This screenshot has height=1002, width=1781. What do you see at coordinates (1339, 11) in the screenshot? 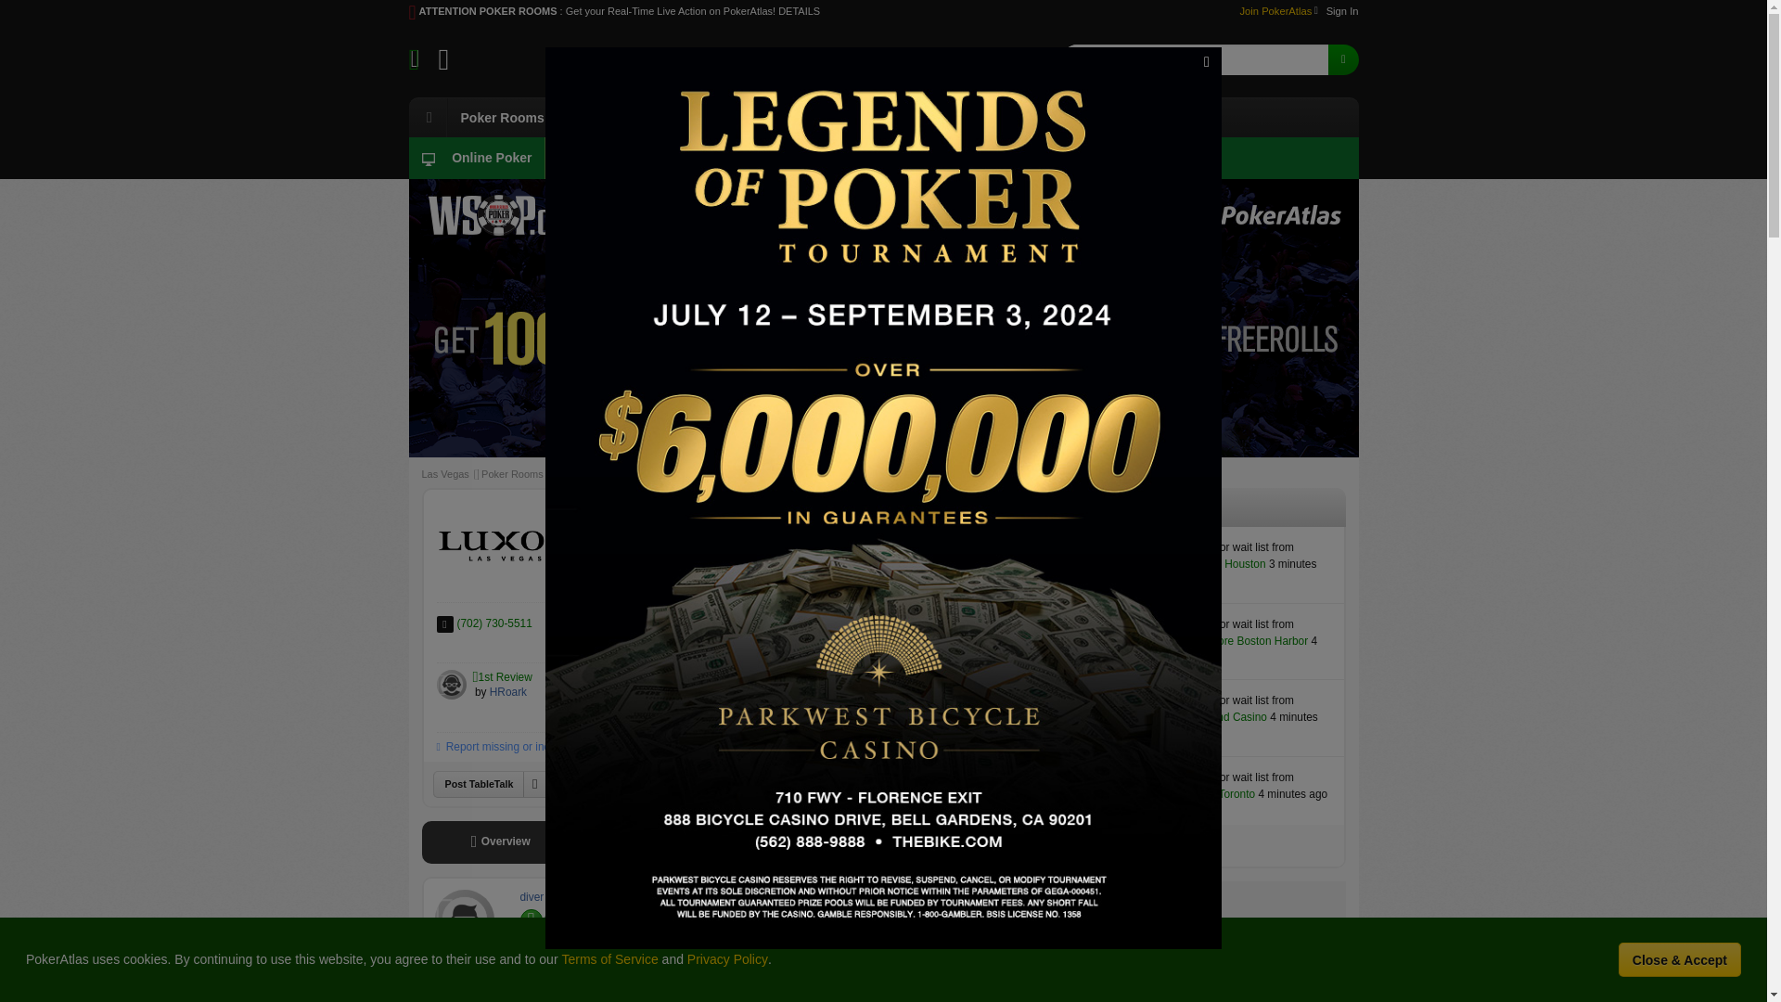
I see `Sign In` at bounding box center [1339, 11].